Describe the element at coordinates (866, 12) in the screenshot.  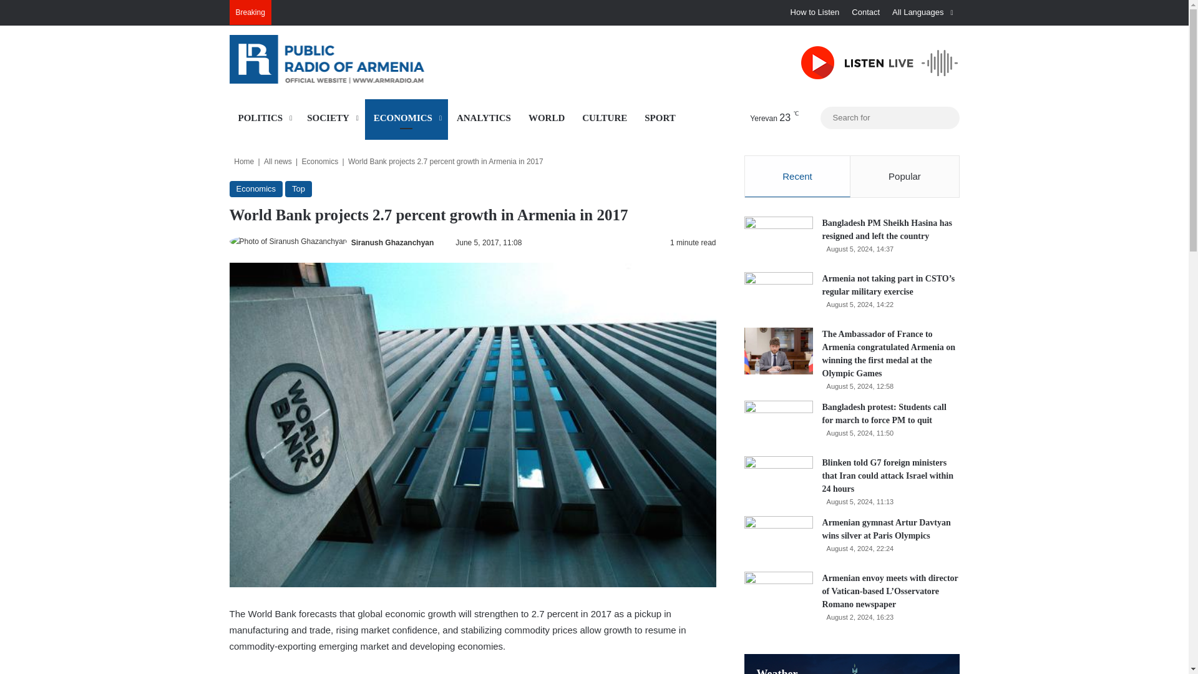
I see `Contact` at that location.